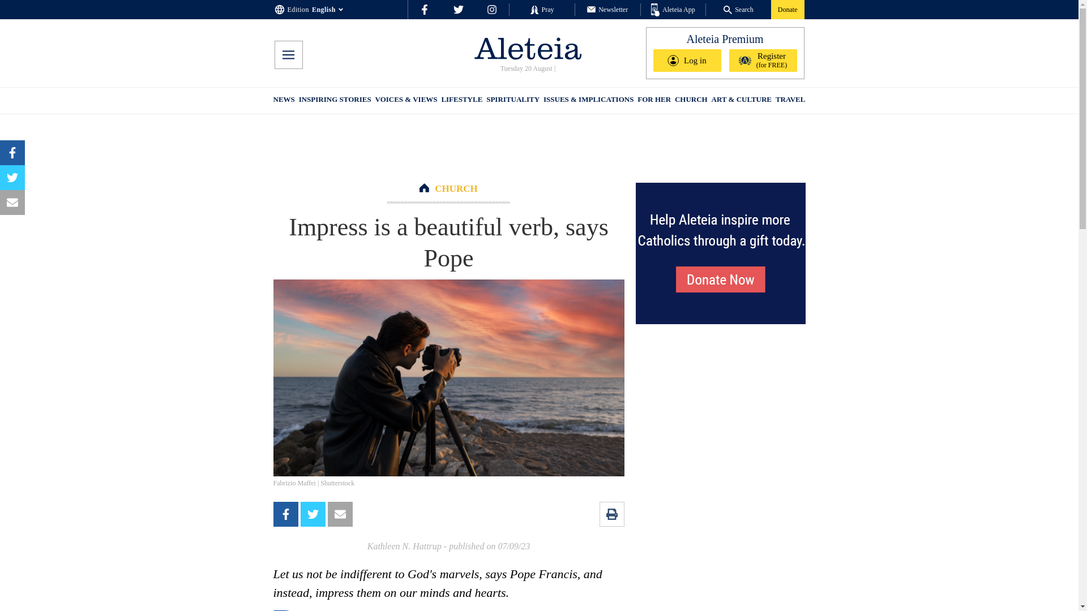 The image size is (1087, 611). Describe the element at coordinates (456, 189) in the screenshot. I see `CHURCH` at that location.